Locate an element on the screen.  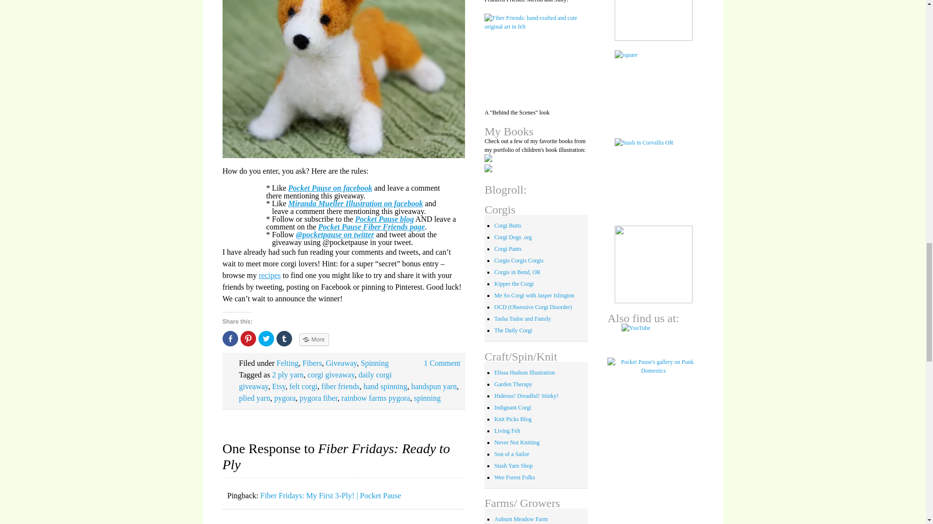
Felting is located at coordinates (287, 363).